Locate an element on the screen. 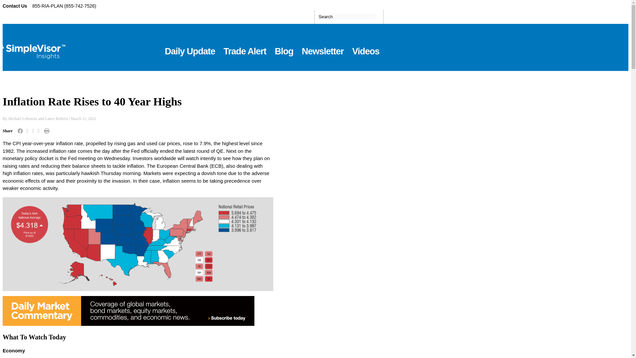  Newsletter is located at coordinates (323, 47).